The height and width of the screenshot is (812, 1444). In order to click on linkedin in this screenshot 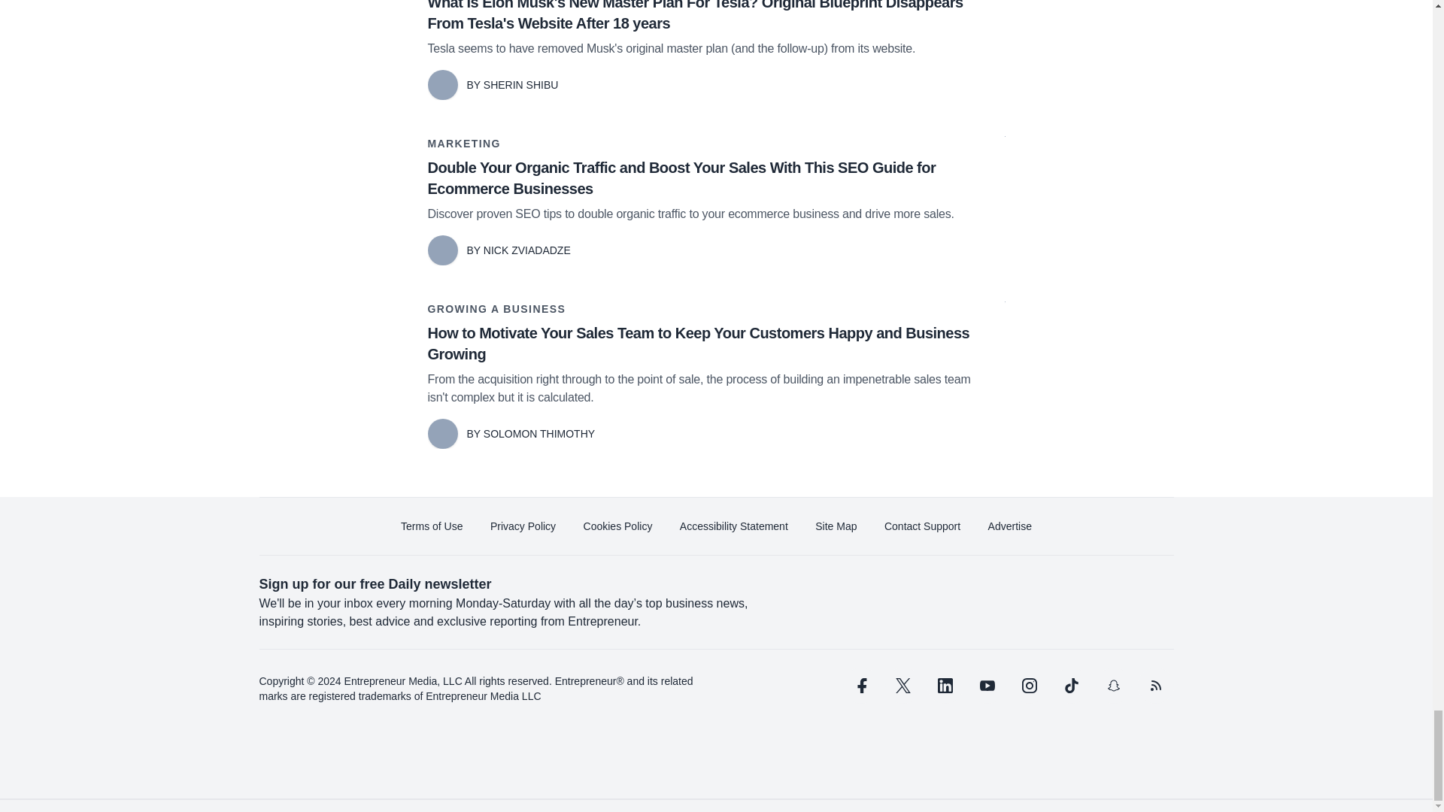, I will do `click(945, 686)`.